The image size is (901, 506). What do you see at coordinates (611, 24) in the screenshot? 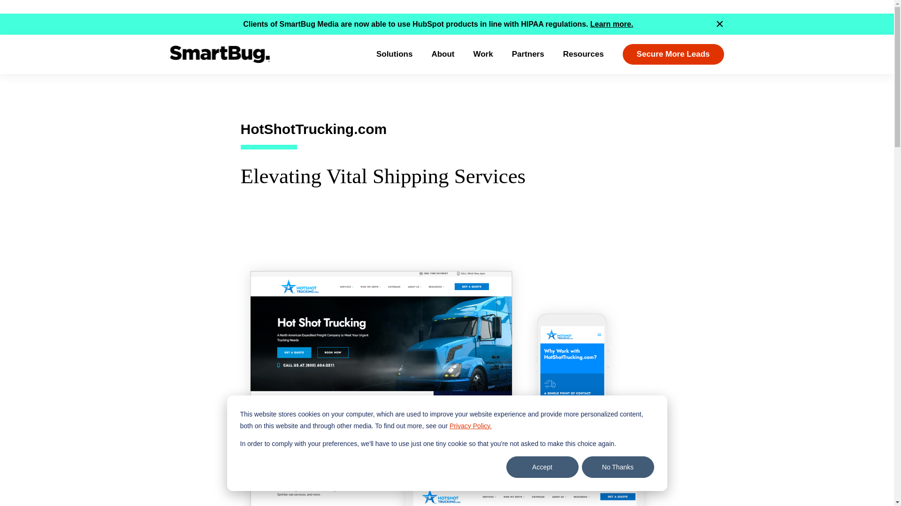
I see `Learn more.` at bounding box center [611, 24].